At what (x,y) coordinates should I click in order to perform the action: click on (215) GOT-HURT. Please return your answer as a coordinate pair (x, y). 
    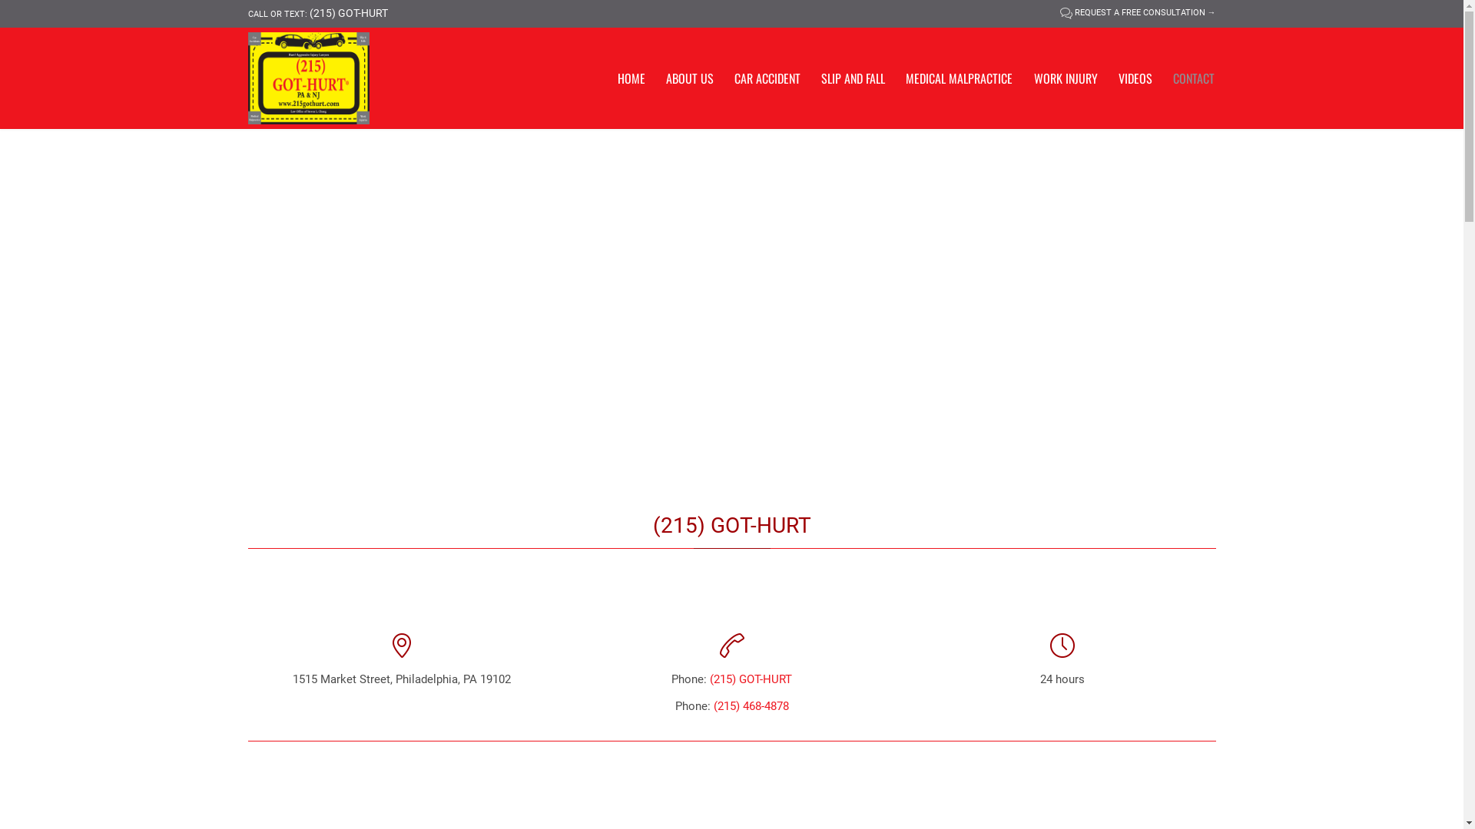
    Looking at the image, I should click on (348, 14).